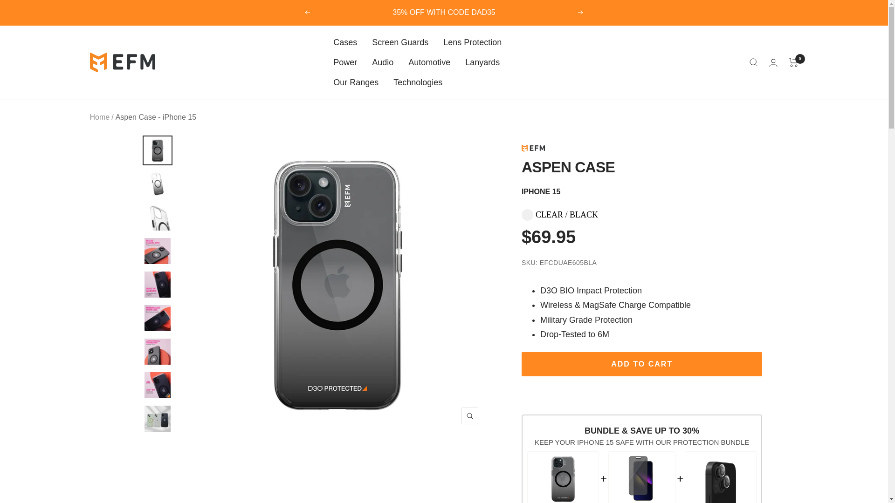 This screenshot has height=503, width=895. What do you see at coordinates (400, 42) in the screenshot?
I see `Screen Guards` at bounding box center [400, 42].